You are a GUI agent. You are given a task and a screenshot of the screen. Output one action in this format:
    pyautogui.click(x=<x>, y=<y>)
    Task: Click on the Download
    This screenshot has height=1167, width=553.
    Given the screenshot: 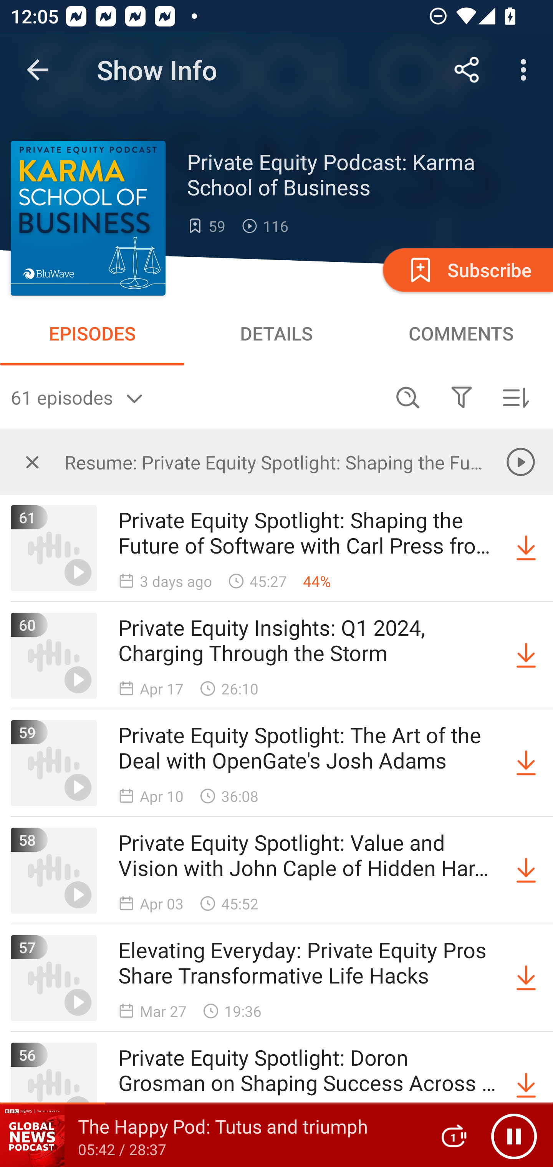 What is the action you would take?
    pyautogui.click(x=526, y=763)
    